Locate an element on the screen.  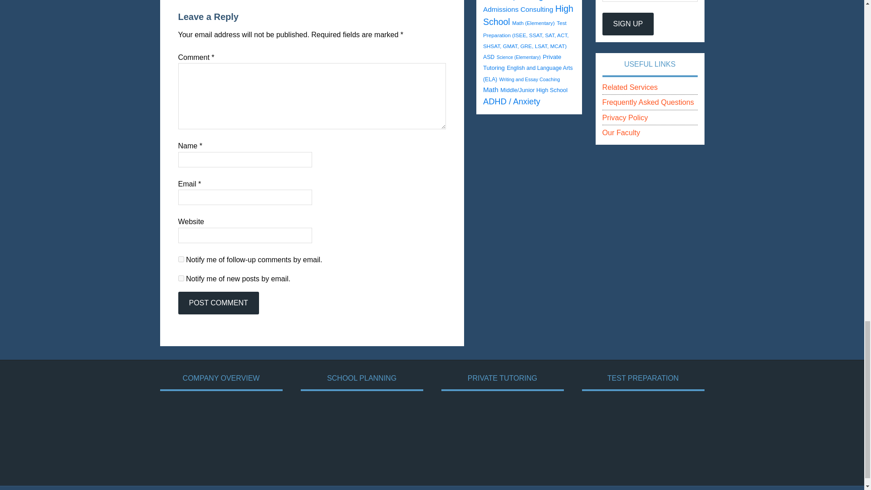
Sign up is located at coordinates (628, 24).